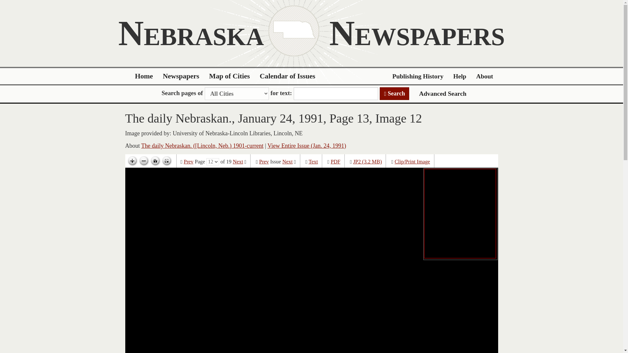 This screenshot has height=353, width=628. I want to click on Zoom in, so click(132, 161).